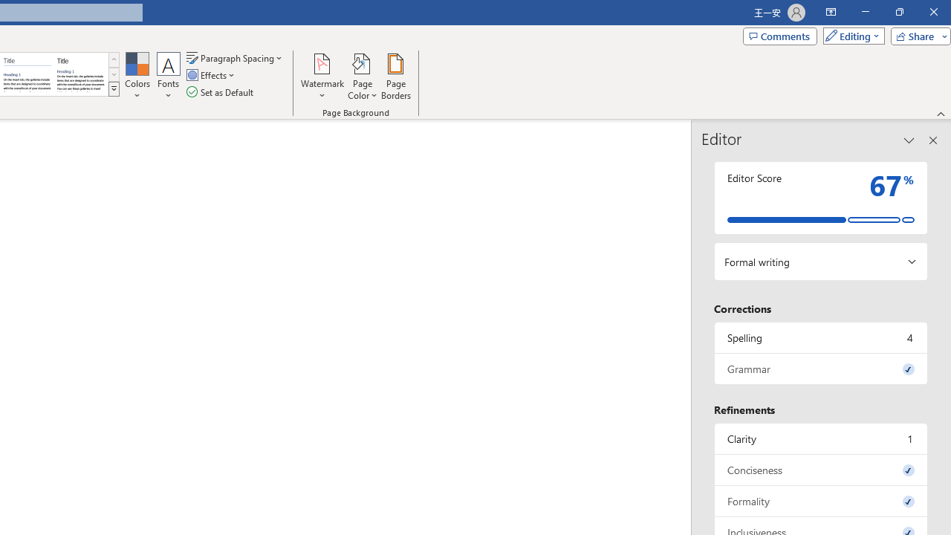  Describe the element at coordinates (850, 36) in the screenshot. I see `Editing` at that location.